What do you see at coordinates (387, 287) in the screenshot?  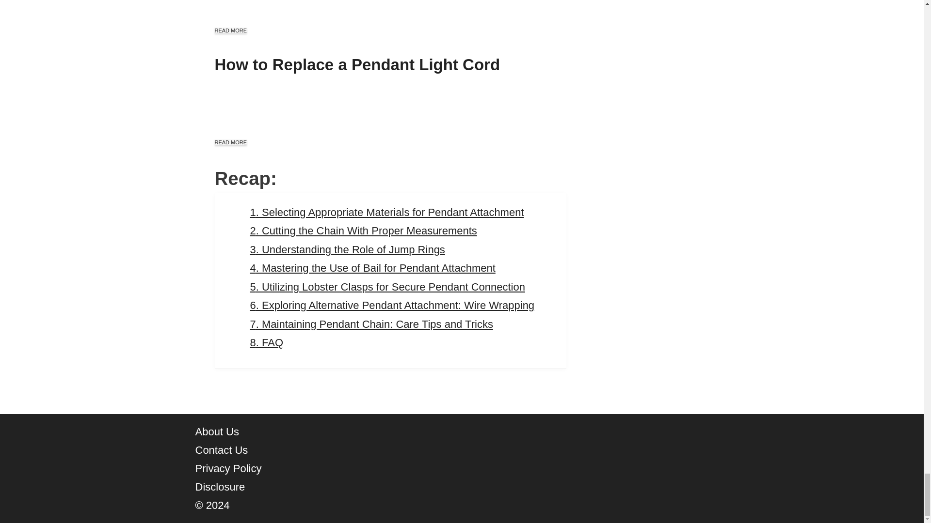 I see `Utilizing Lobster Clasps for Secure Pendant Connection` at bounding box center [387, 287].